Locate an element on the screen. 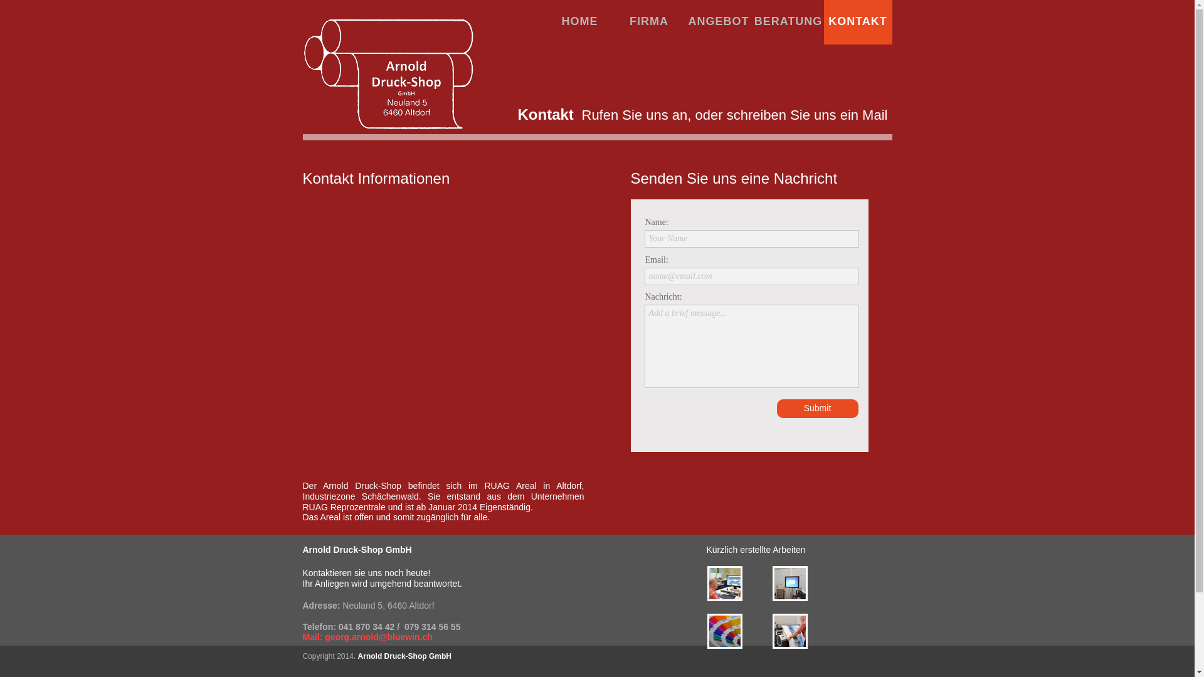 The width and height of the screenshot is (1204, 677). ANGEBOT is located at coordinates (719, 23).